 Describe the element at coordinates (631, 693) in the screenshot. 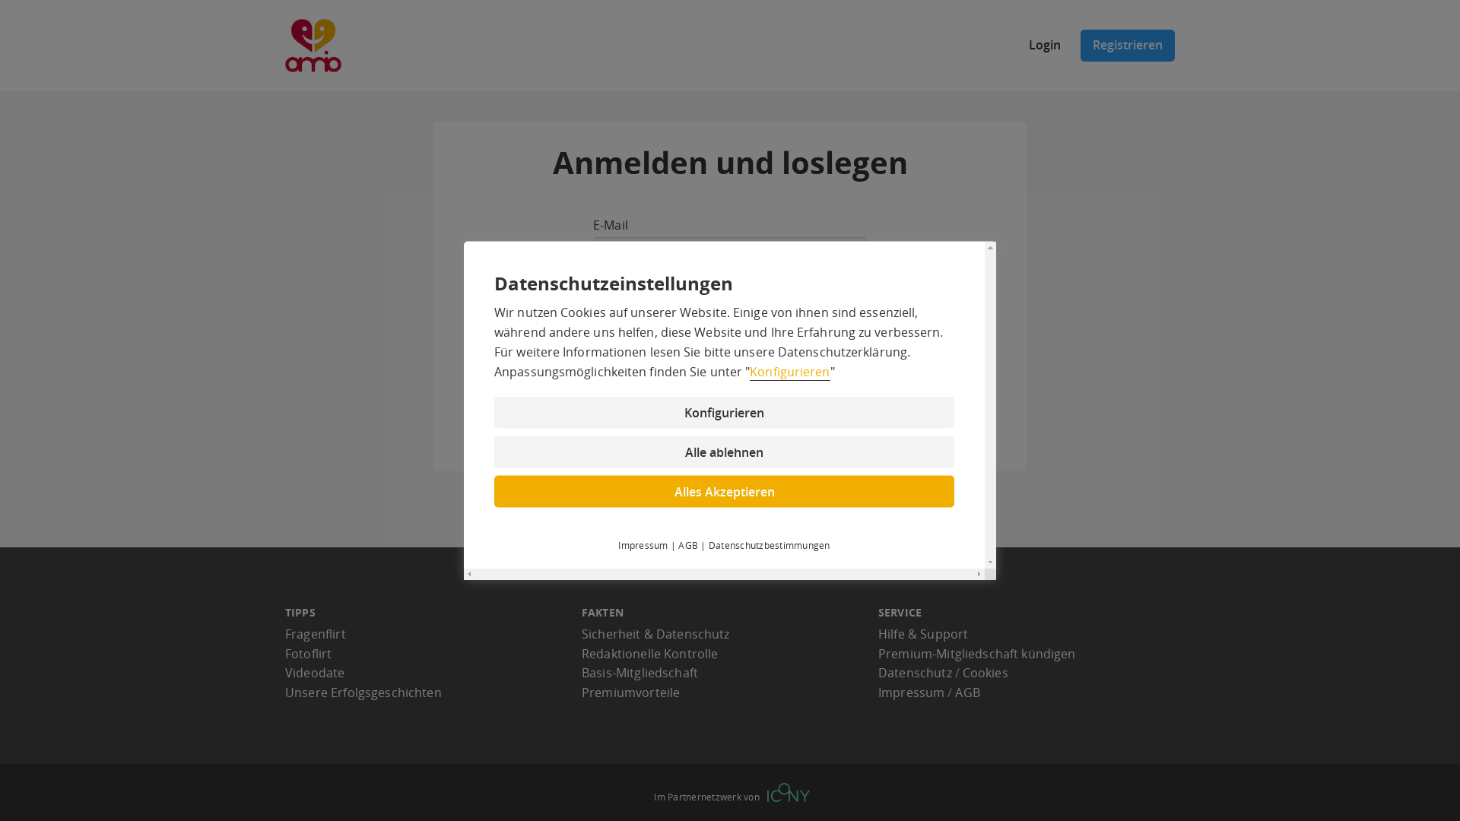

I see `Premiumvorteile` at that location.